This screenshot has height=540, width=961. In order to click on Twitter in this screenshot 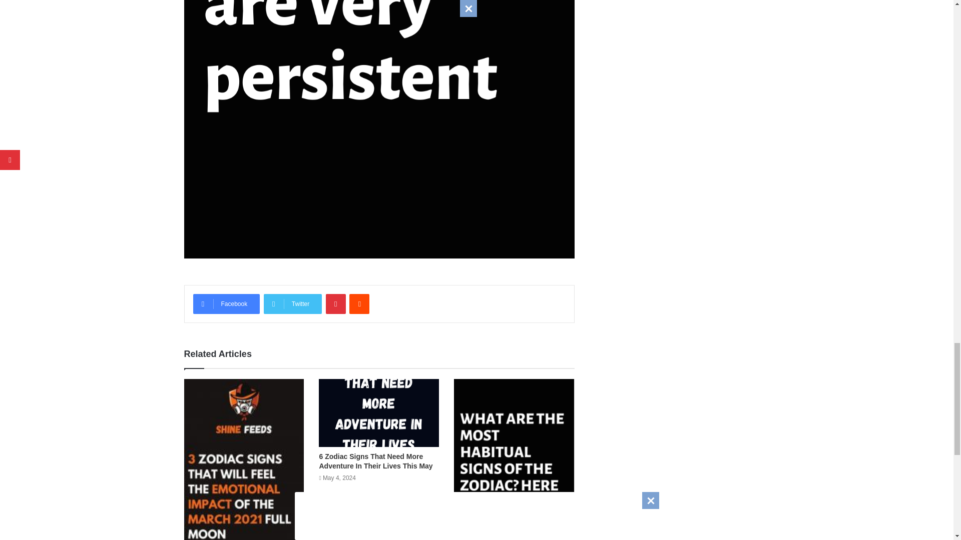, I will do `click(292, 303)`.